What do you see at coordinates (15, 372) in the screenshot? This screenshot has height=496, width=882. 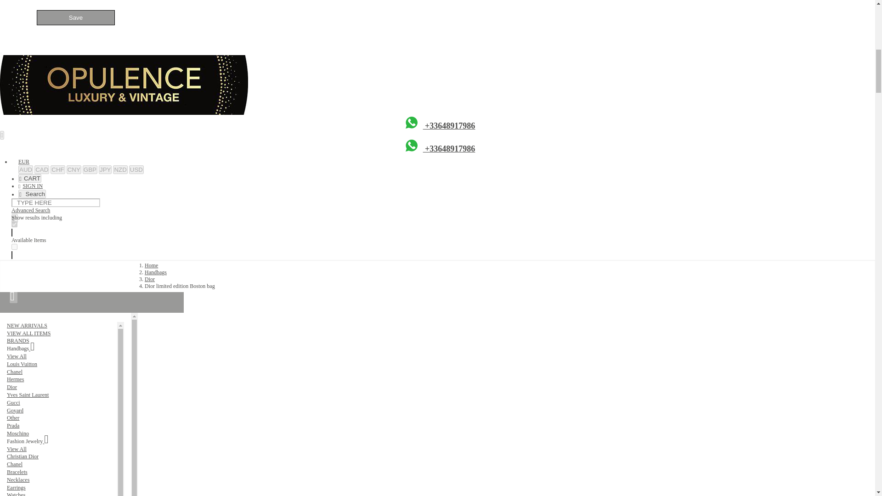 I see `Chanel` at bounding box center [15, 372].